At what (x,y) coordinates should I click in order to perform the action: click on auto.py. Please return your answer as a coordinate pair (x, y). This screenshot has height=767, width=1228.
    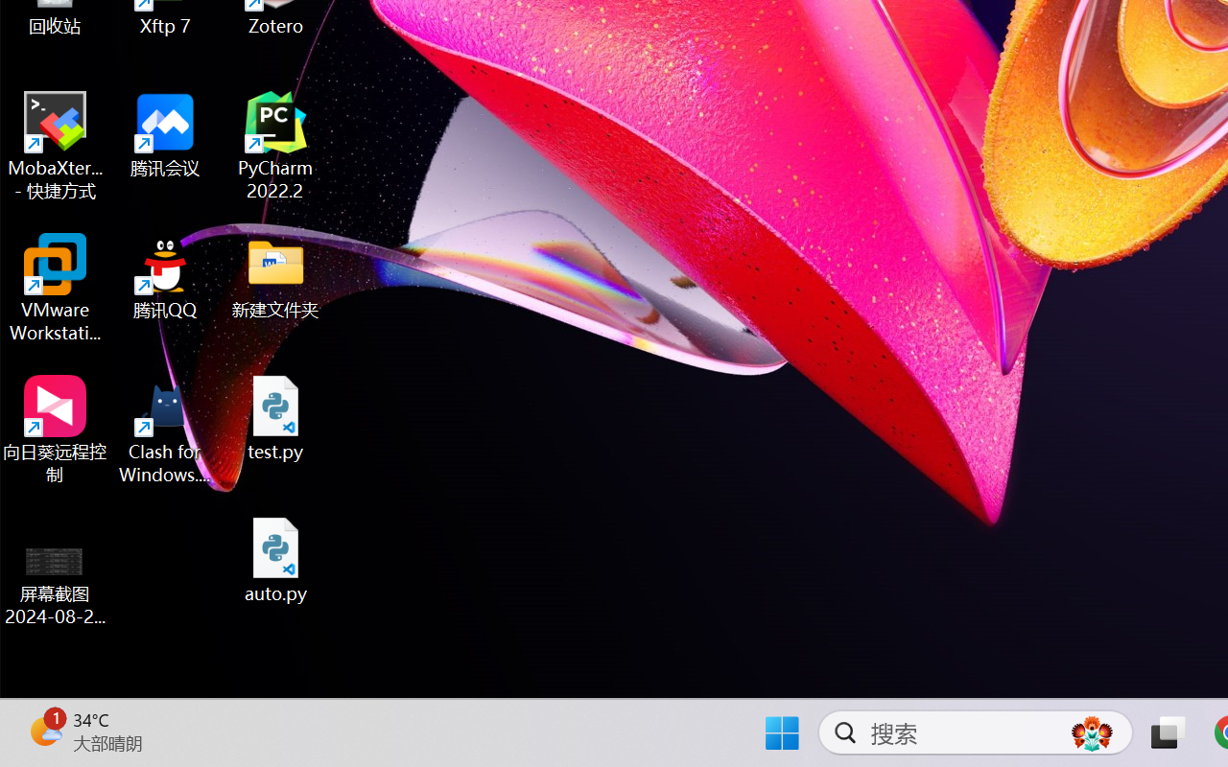
    Looking at the image, I should click on (276, 560).